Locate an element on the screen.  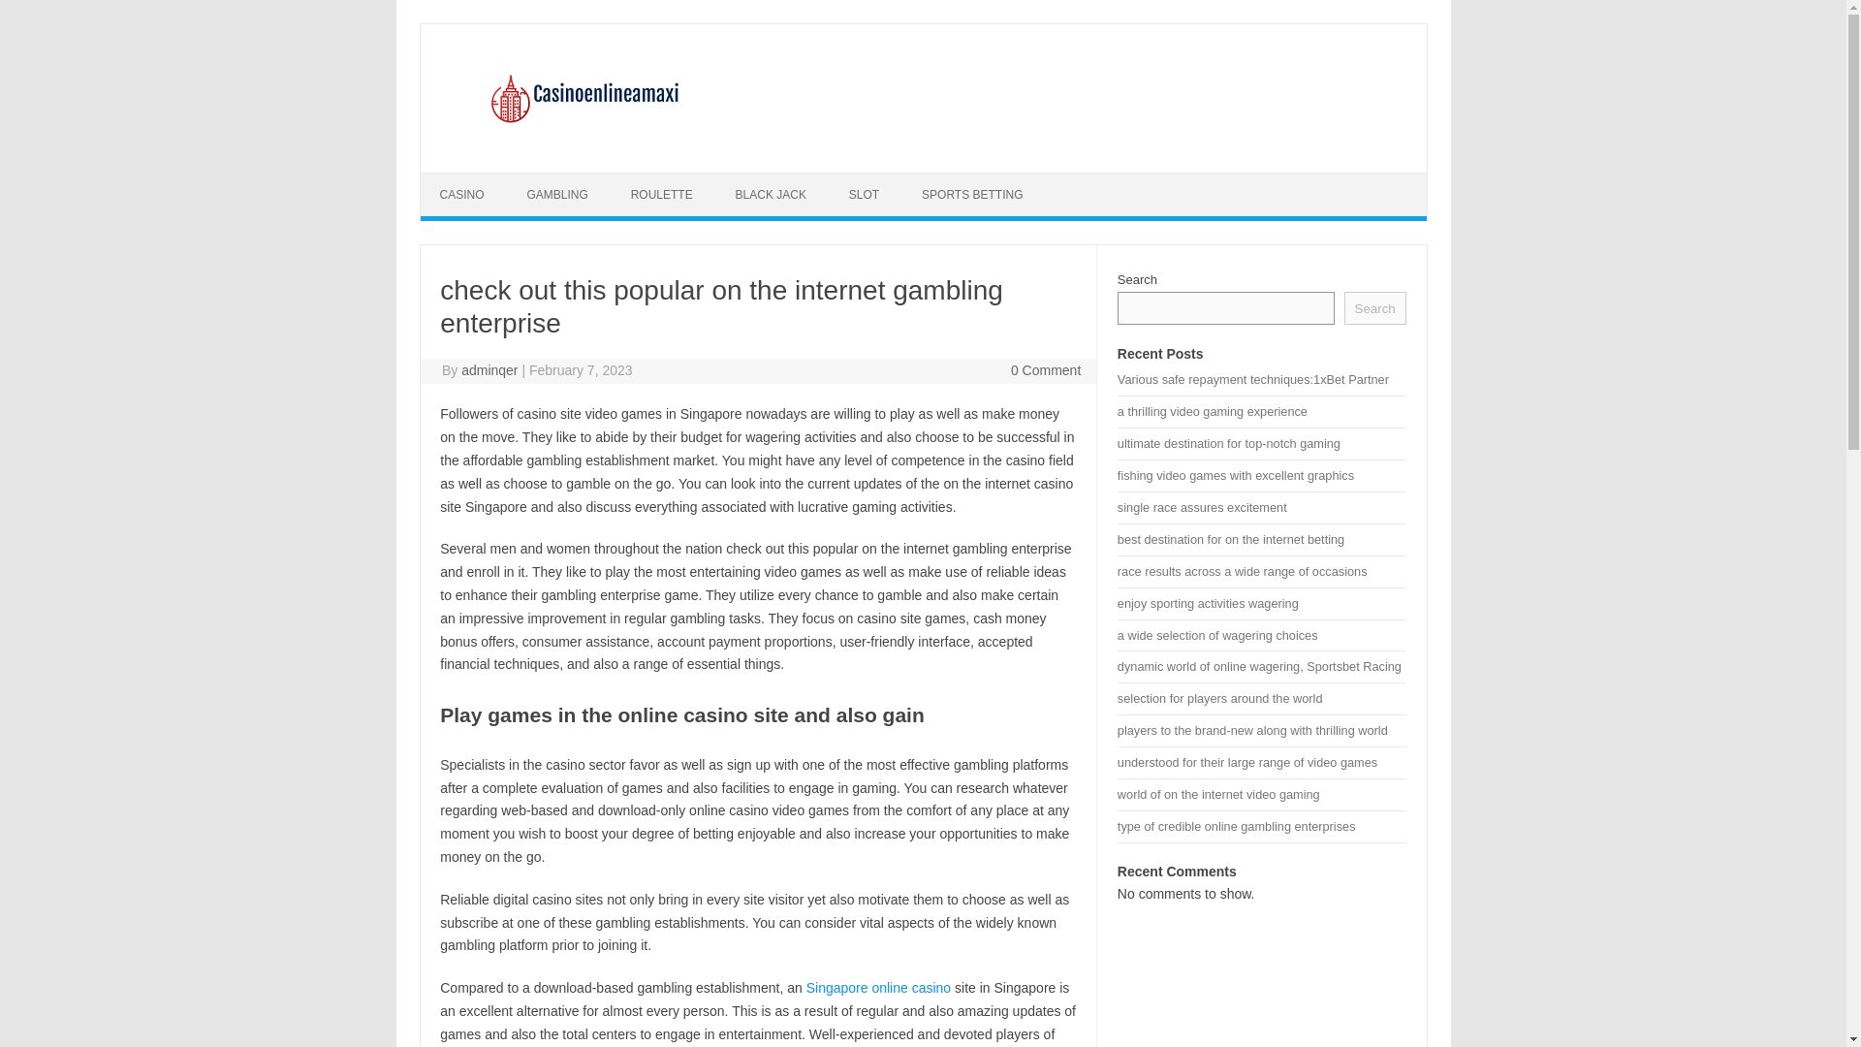
single race assures excitement is located at coordinates (1202, 508).